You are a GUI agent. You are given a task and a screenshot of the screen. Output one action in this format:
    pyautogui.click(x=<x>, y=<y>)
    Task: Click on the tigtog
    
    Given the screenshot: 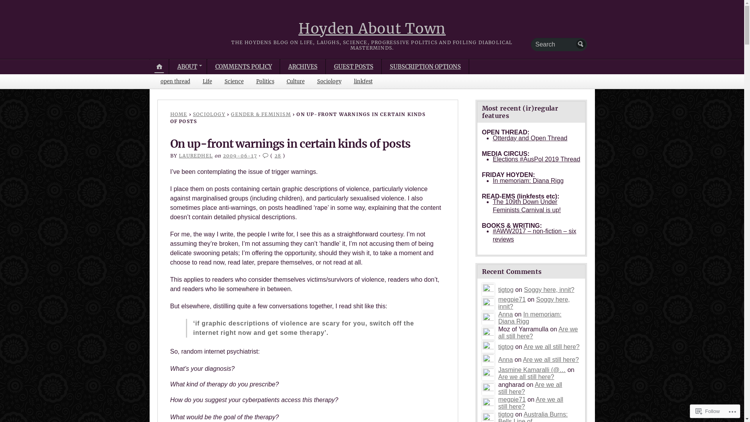 What is the action you would take?
    pyautogui.click(x=506, y=290)
    